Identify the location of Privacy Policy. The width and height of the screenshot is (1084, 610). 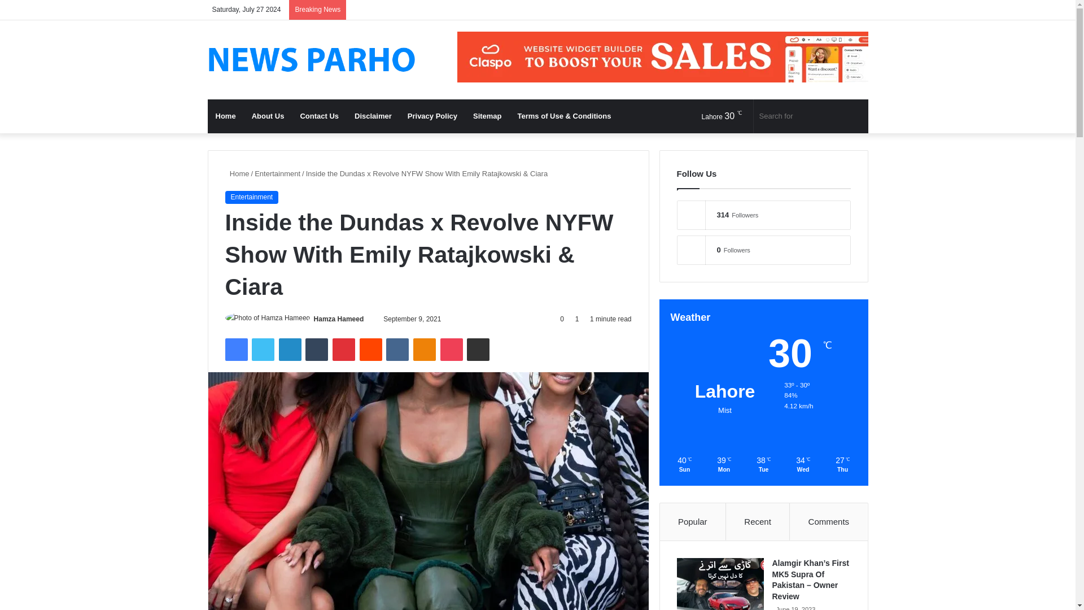
(432, 116).